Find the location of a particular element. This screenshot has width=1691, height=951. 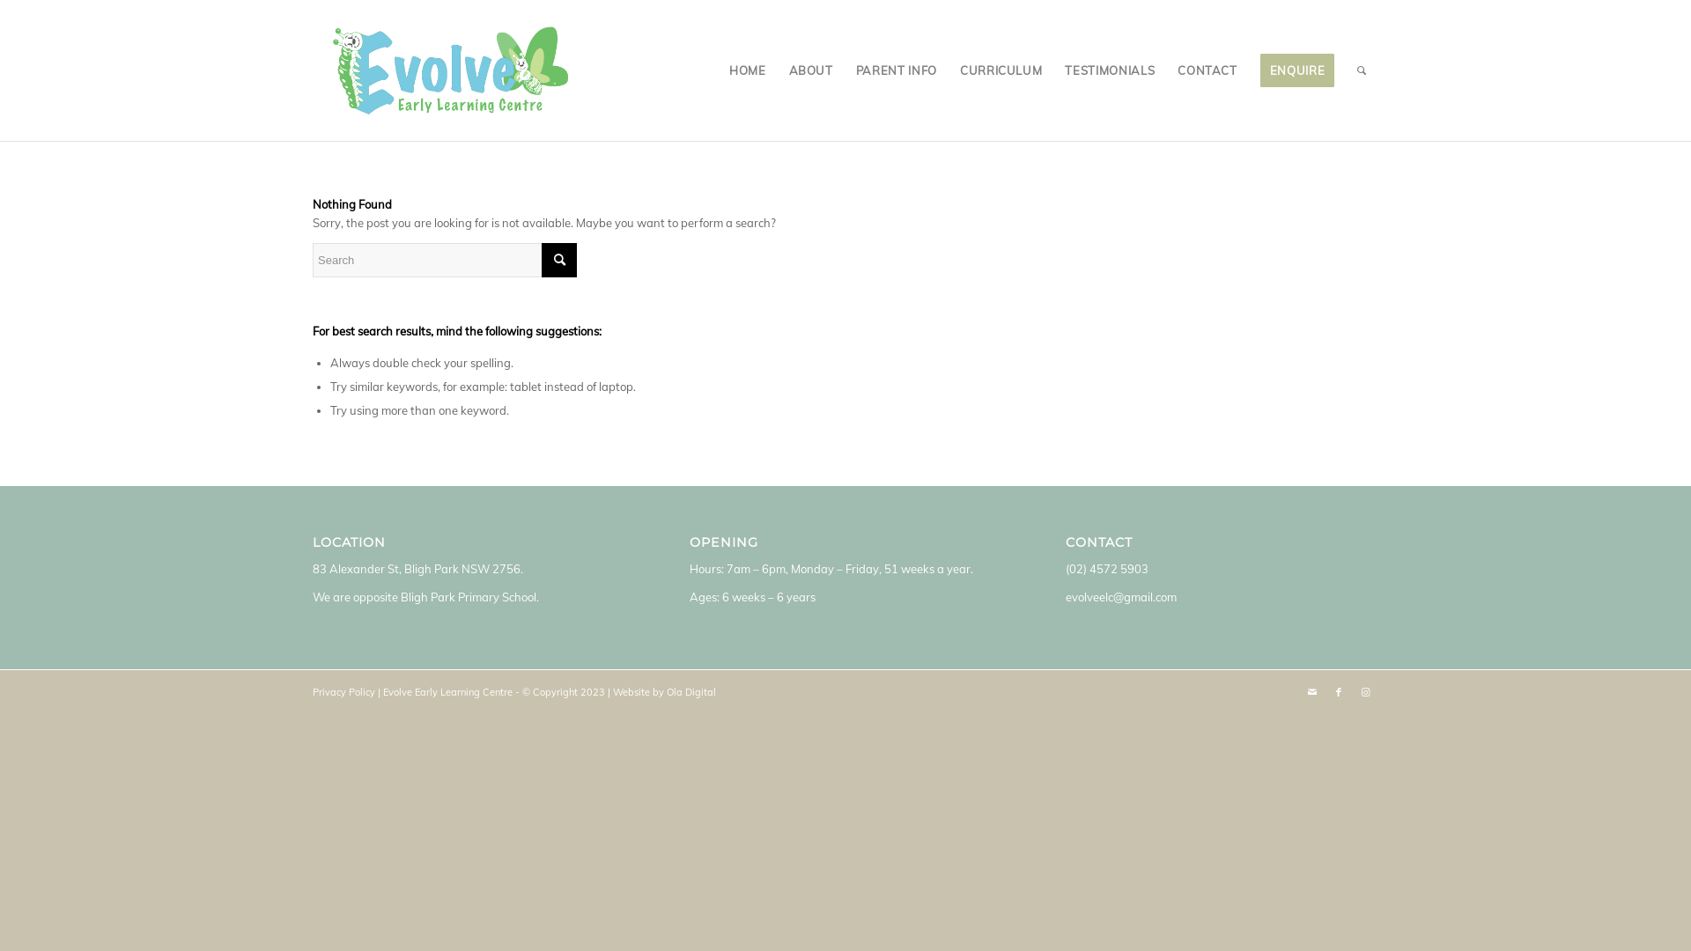

CONTACT is located at coordinates (1207, 70).